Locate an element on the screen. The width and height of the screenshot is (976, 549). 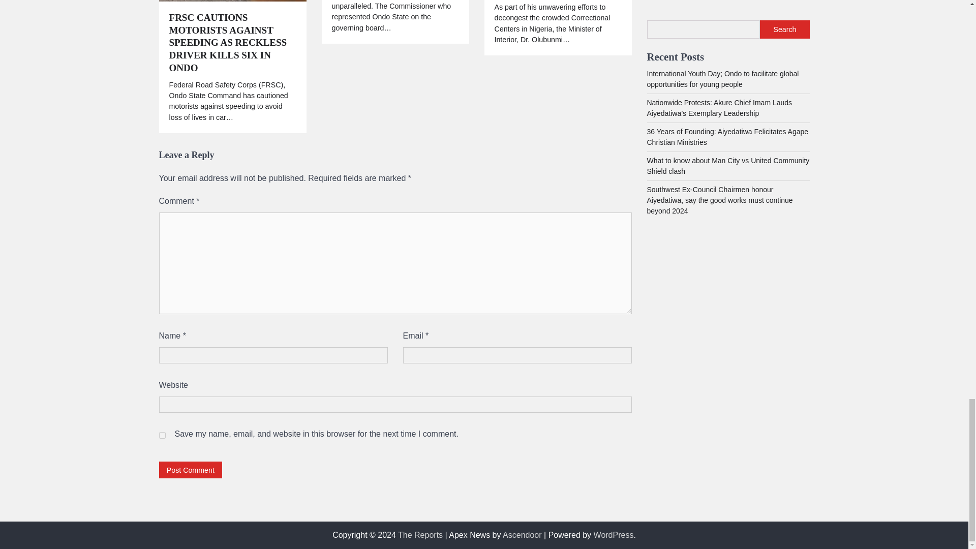
Post Comment is located at coordinates (190, 470).